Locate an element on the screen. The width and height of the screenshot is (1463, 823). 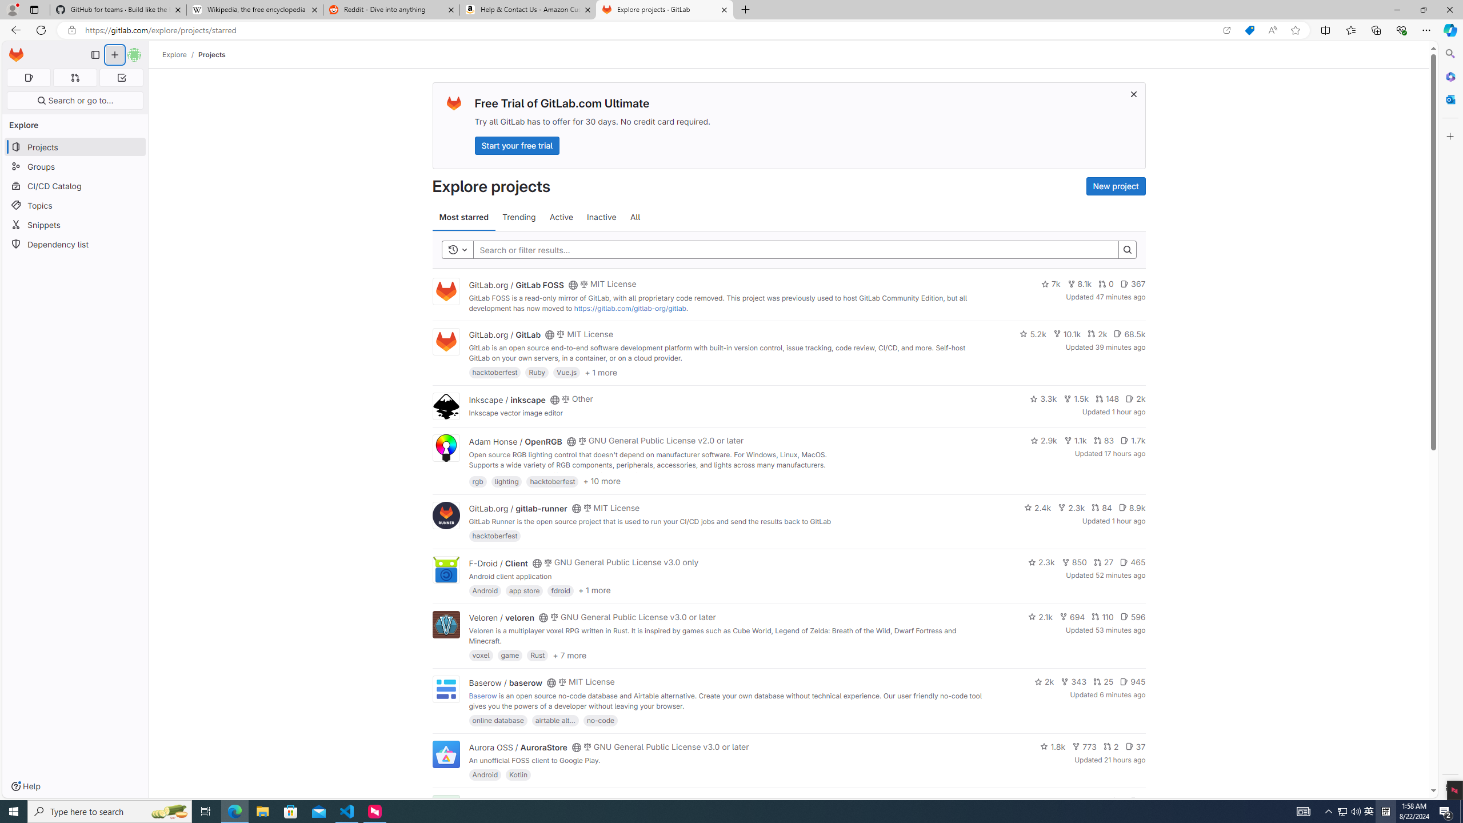
6 is located at coordinates (1137, 801).